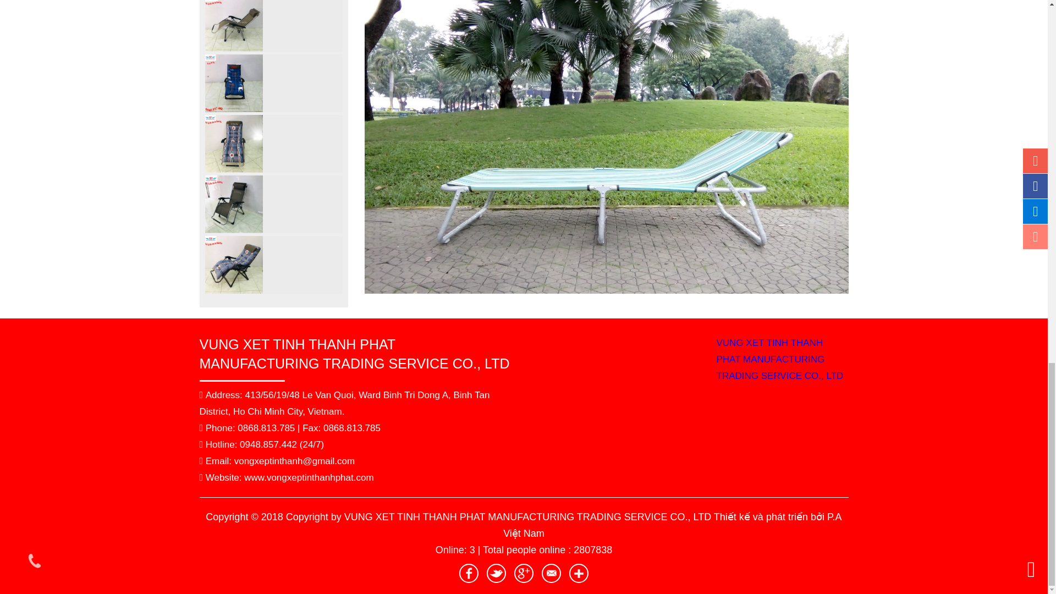  I want to click on email, so click(551, 573).